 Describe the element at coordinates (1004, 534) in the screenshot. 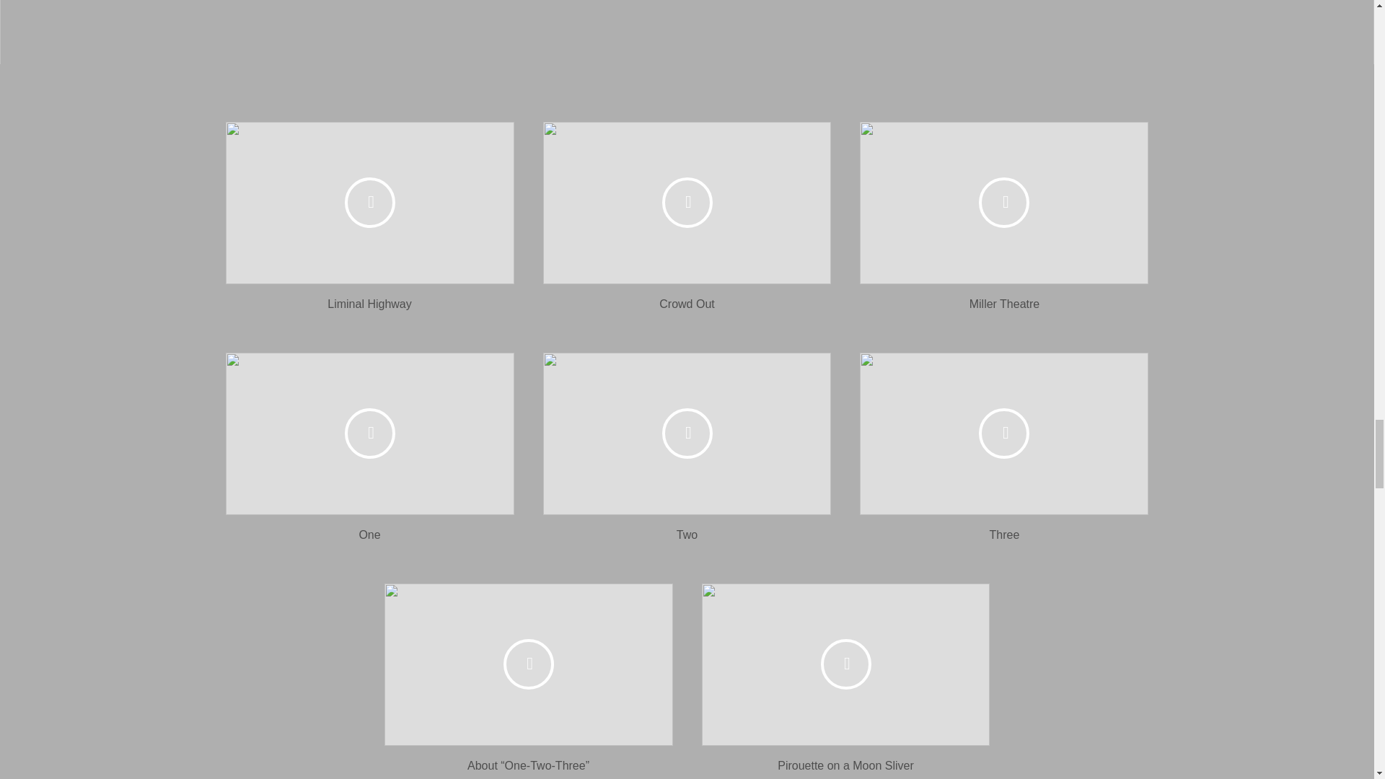

I see `Three` at that location.